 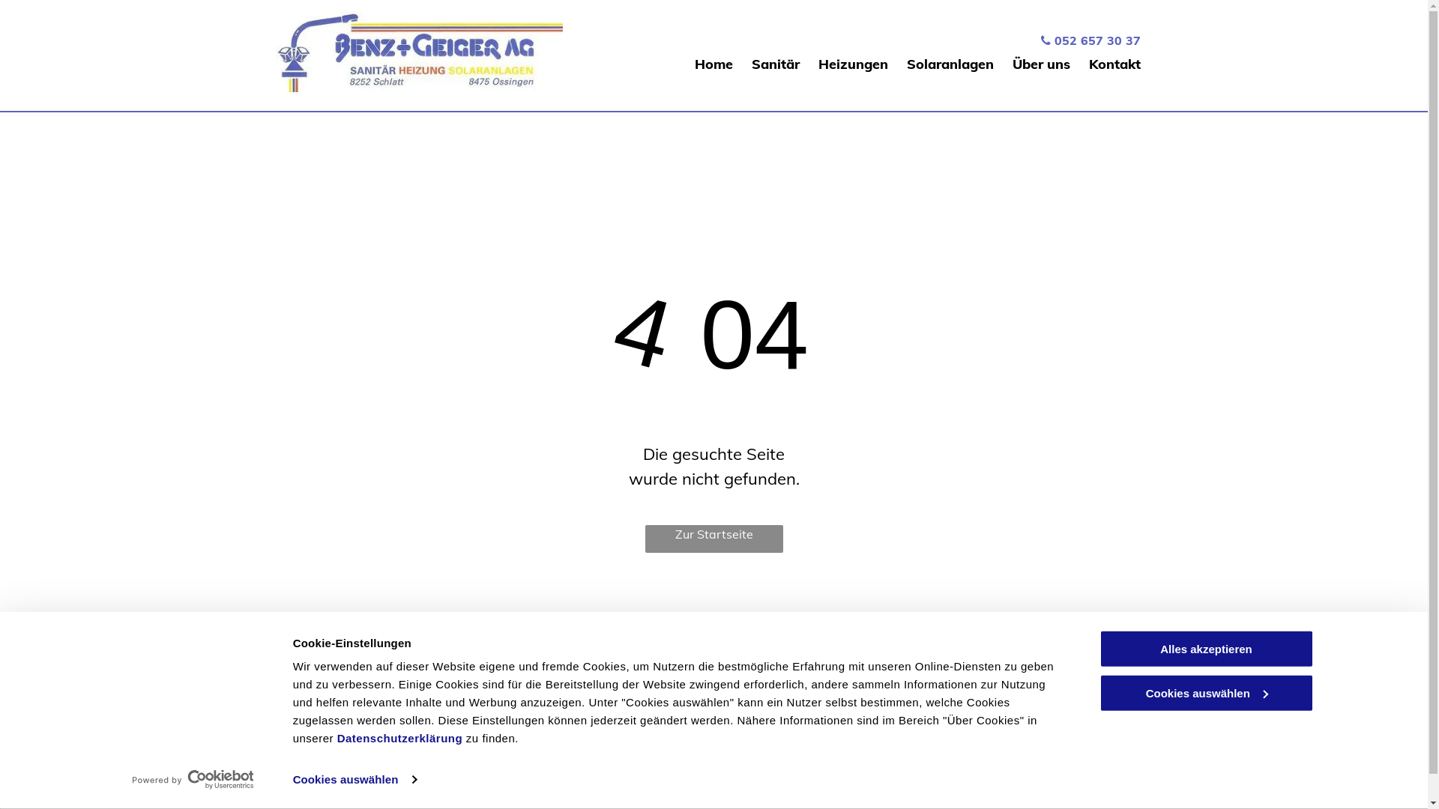 I want to click on Cookies, so click(x=85, y=772).